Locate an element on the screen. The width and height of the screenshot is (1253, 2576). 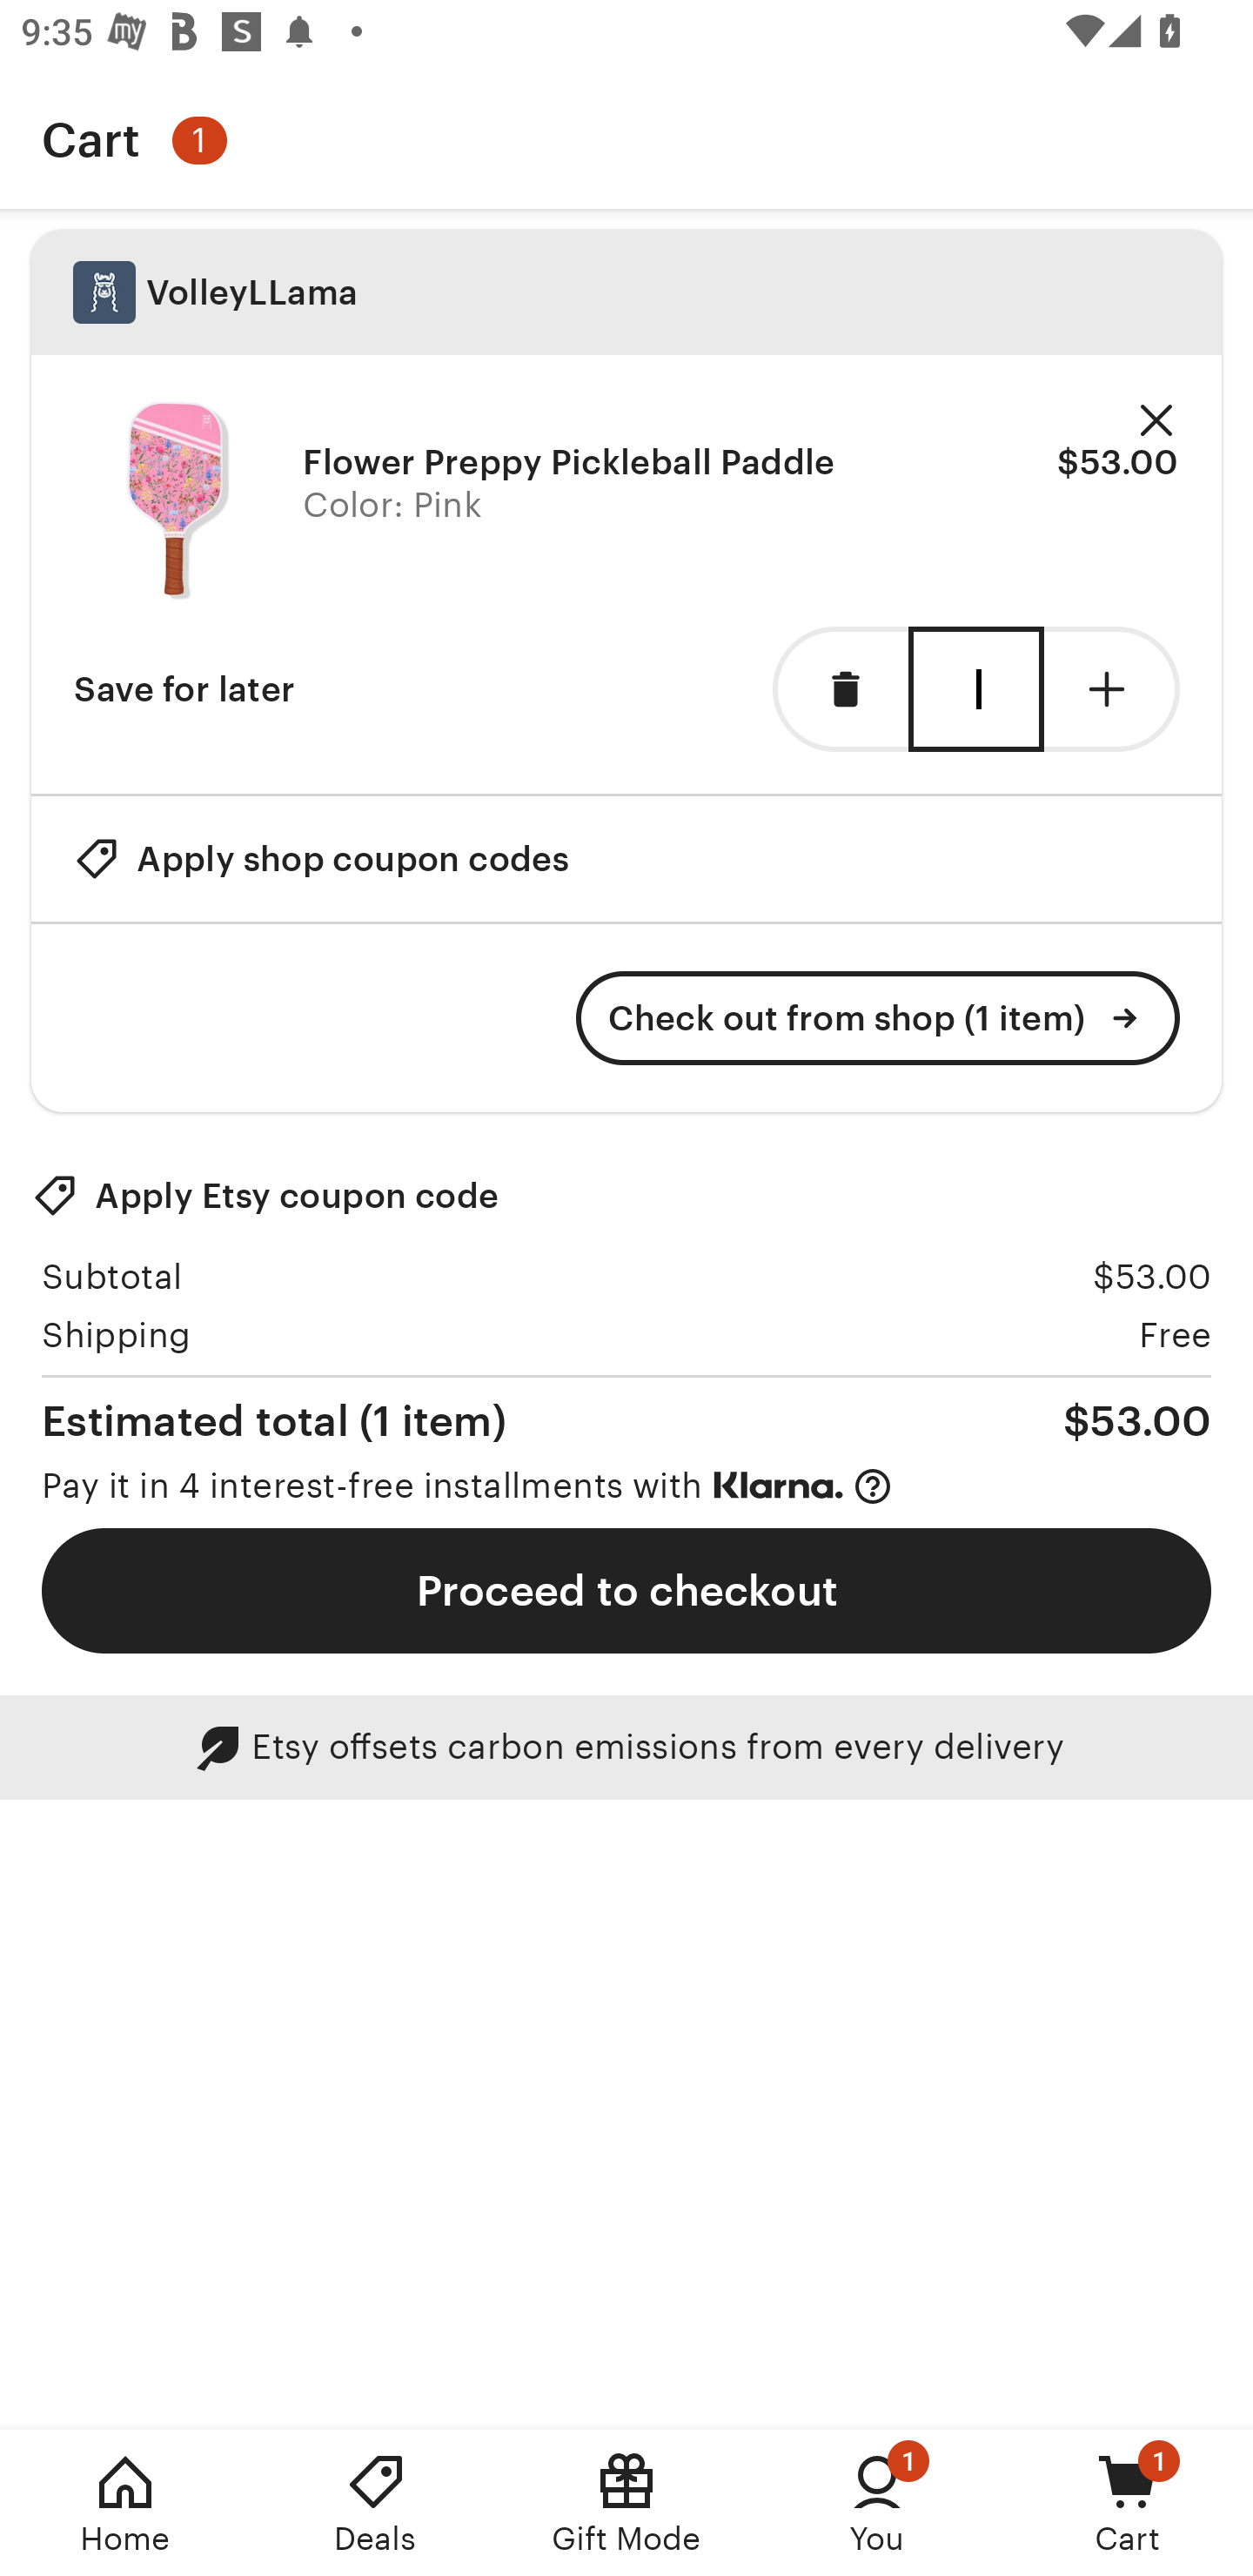
Flower Preppy Pickleball Paddle is located at coordinates (178, 500).